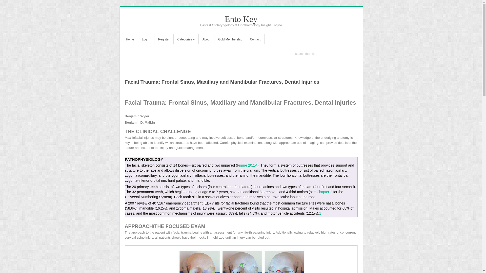  What do you see at coordinates (247, 165) in the screenshot?
I see `Figure 20.1A` at bounding box center [247, 165].